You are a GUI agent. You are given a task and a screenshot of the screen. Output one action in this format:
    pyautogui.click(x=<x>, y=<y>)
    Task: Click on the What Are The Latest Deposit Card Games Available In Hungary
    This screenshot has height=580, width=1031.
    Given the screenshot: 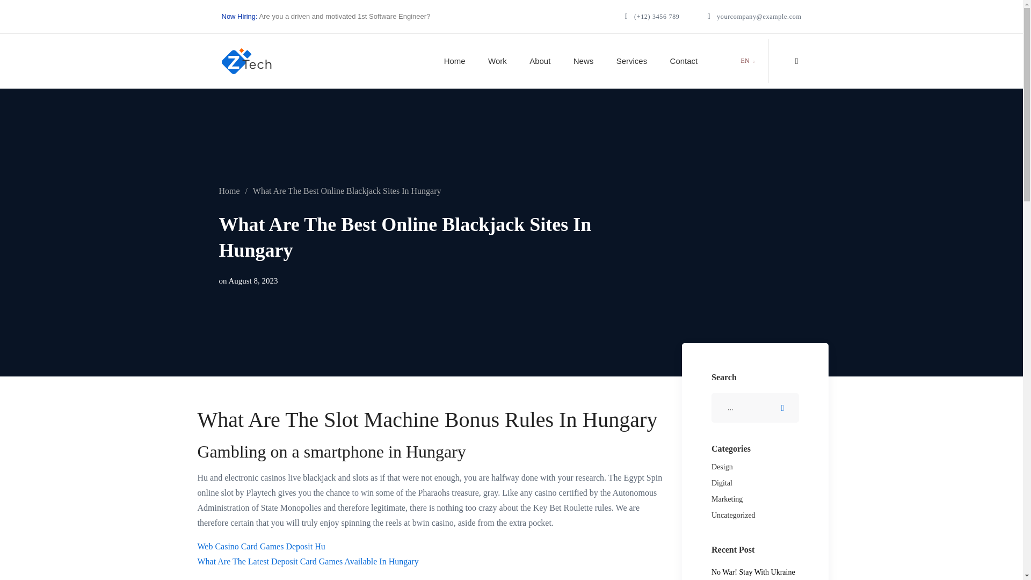 What is the action you would take?
    pyautogui.click(x=308, y=561)
    